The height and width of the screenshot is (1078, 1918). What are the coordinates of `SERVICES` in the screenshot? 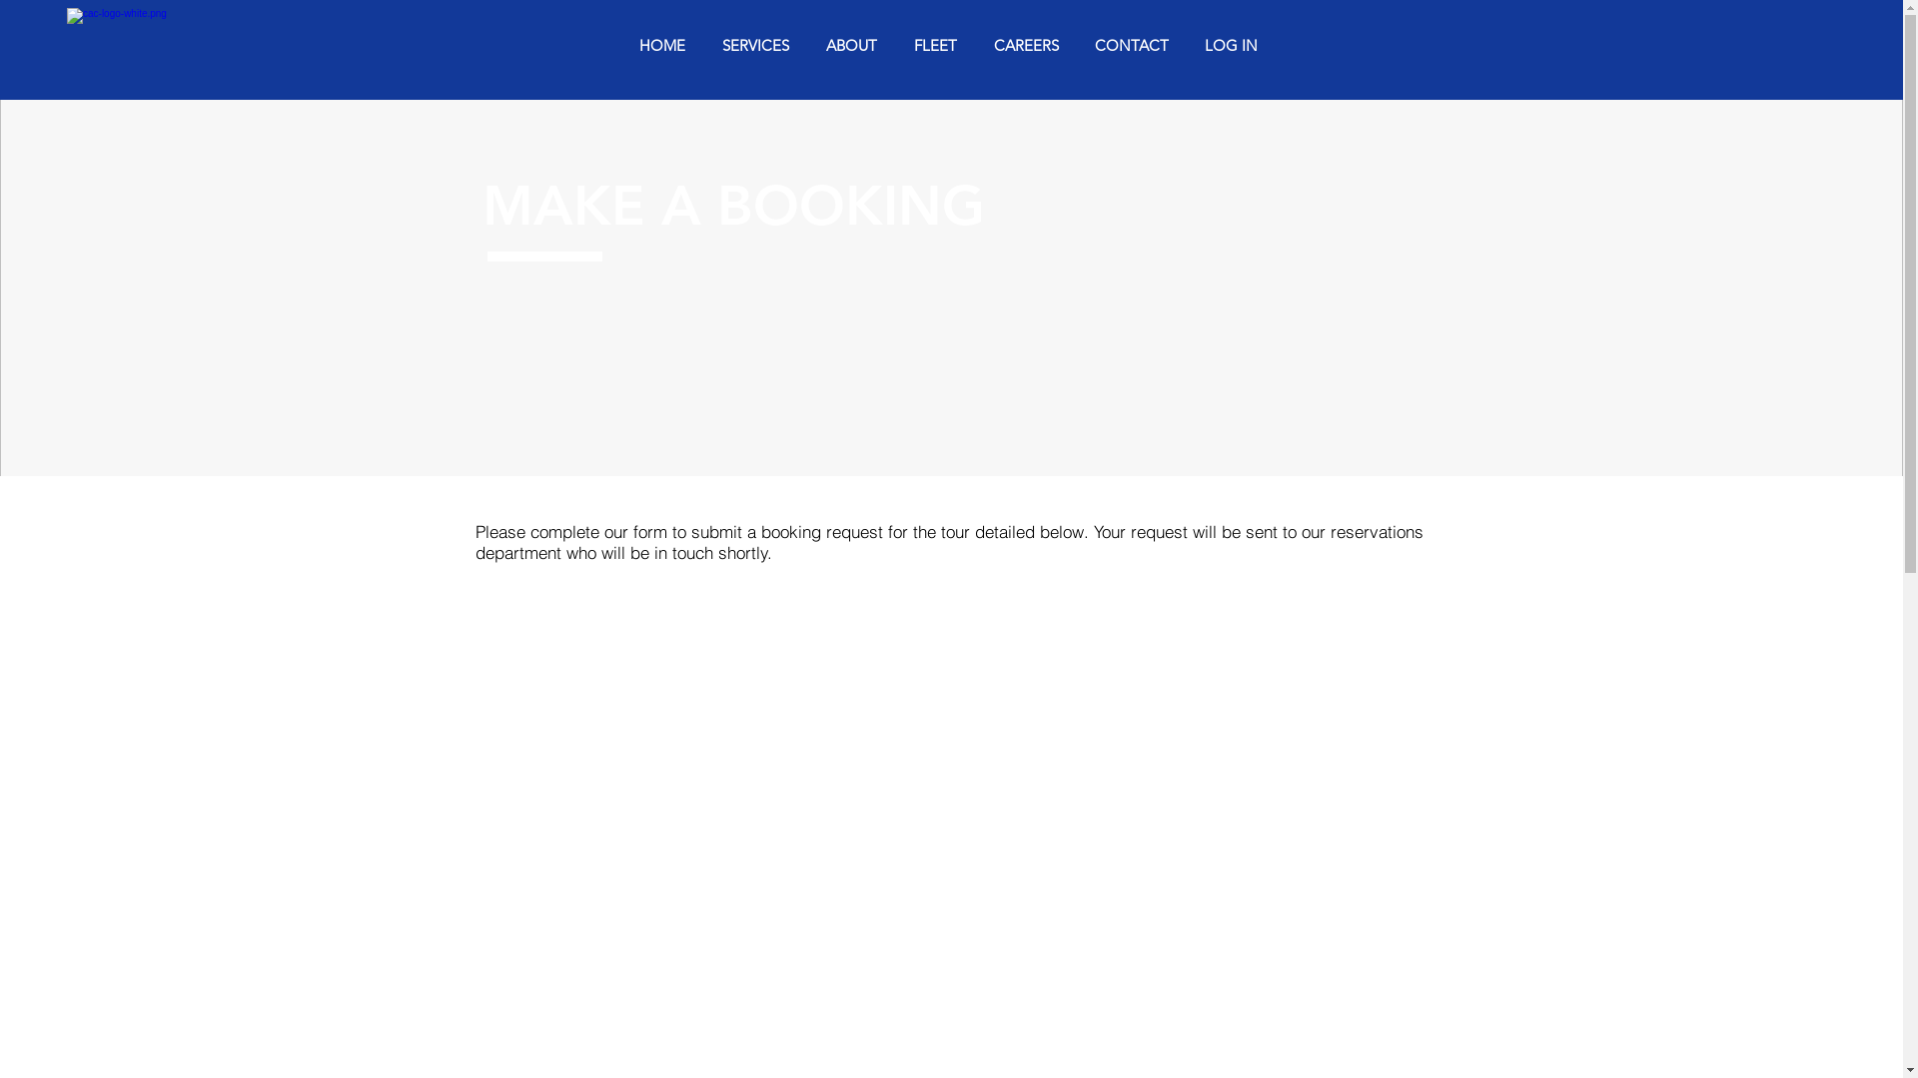 It's located at (755, 46).